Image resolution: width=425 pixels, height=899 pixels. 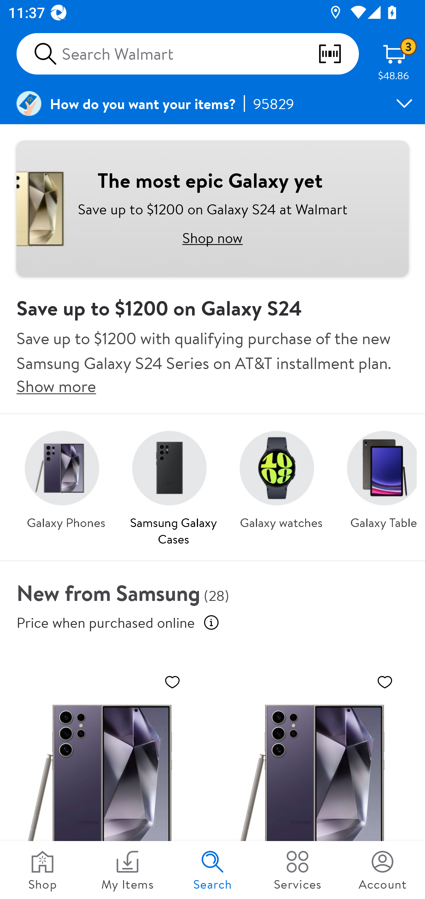 I want to click on Shop, so click(x=42, y=870).